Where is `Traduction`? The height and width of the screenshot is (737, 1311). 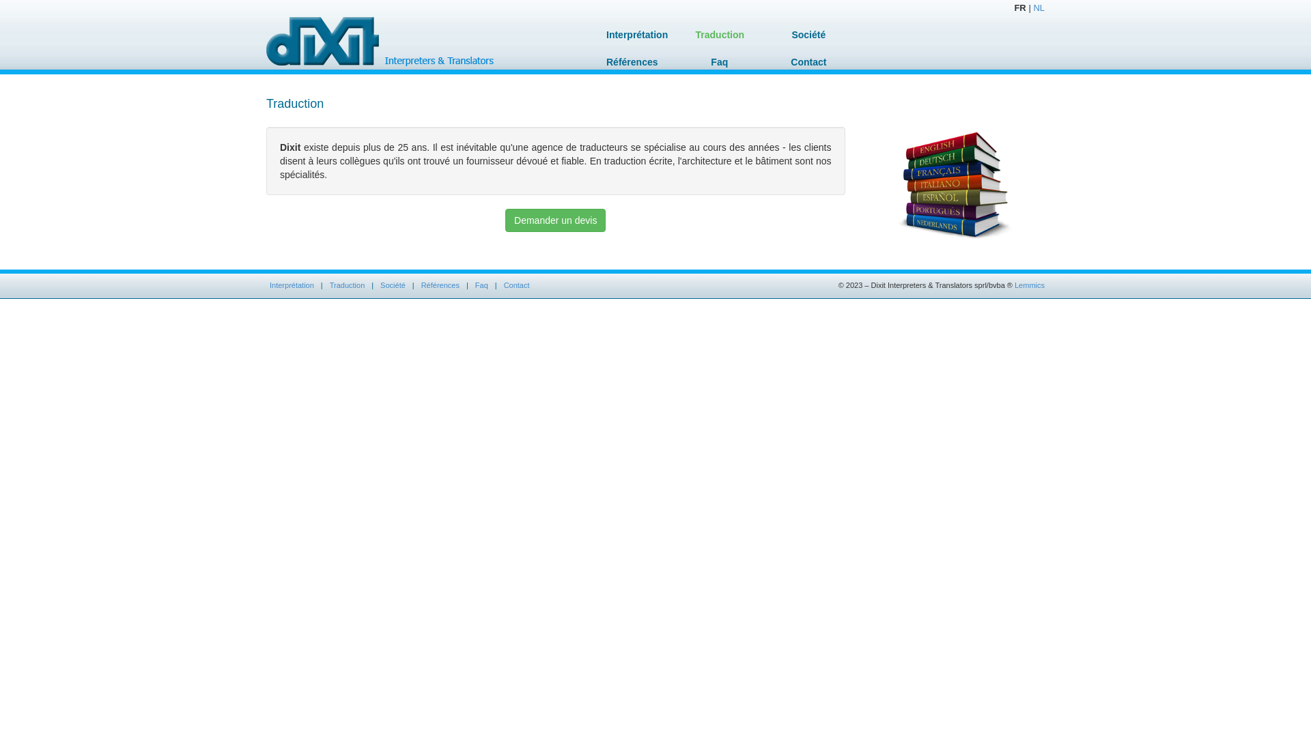
Traduction is located at coordinates (348, 285).